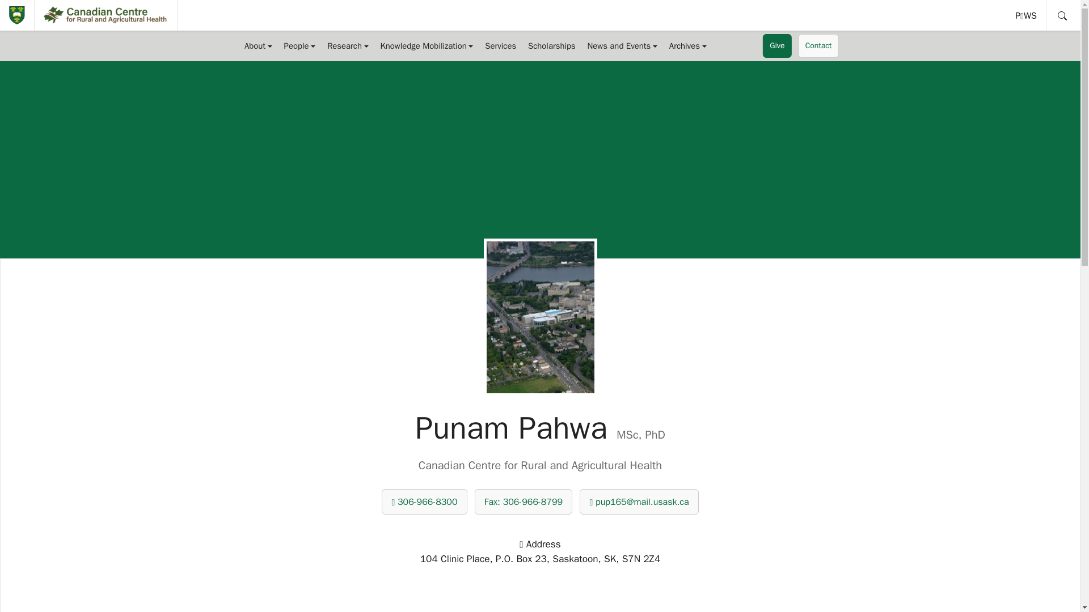 This screenshot has width=1089, height=612. I want to click on Archives, so click(524, 501).